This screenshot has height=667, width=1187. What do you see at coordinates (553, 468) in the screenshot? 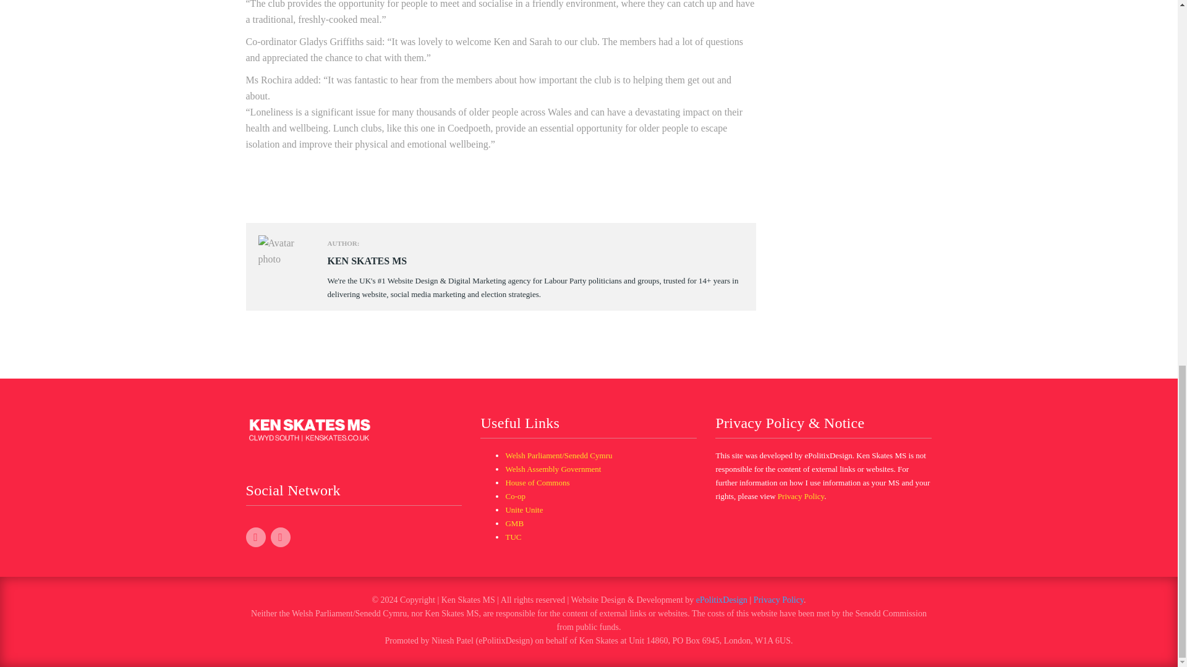
I see `Welsh Assembly Government` at bounding box center [553, 468].